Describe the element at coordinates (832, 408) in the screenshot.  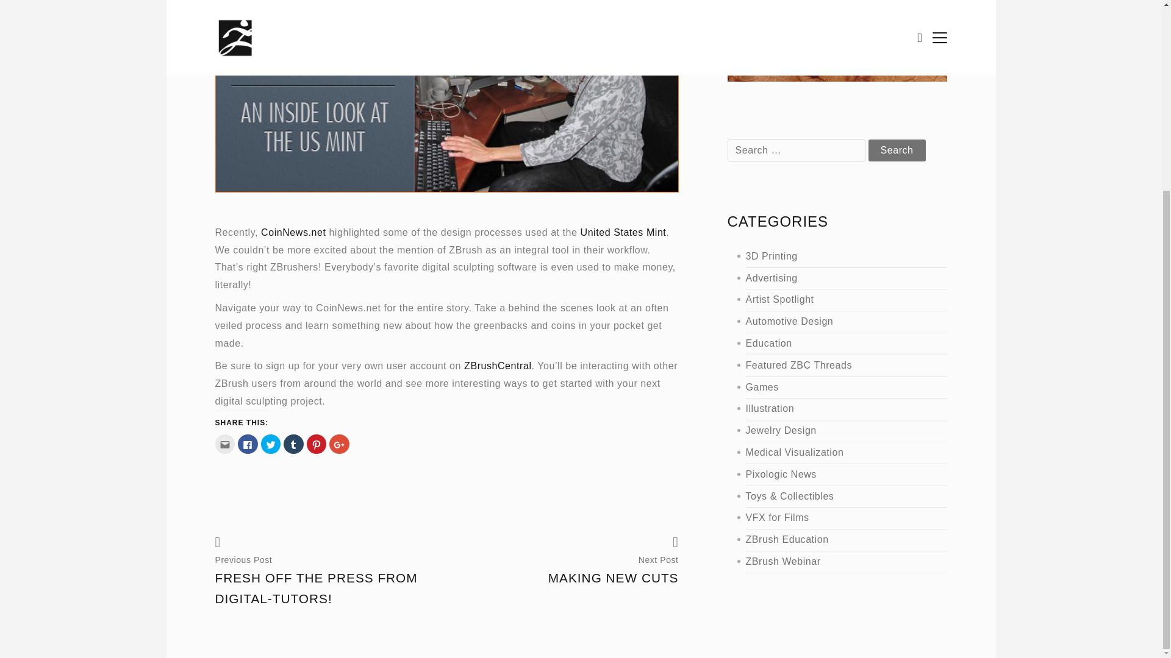
I see `Illustration with ZBrush` at that location.